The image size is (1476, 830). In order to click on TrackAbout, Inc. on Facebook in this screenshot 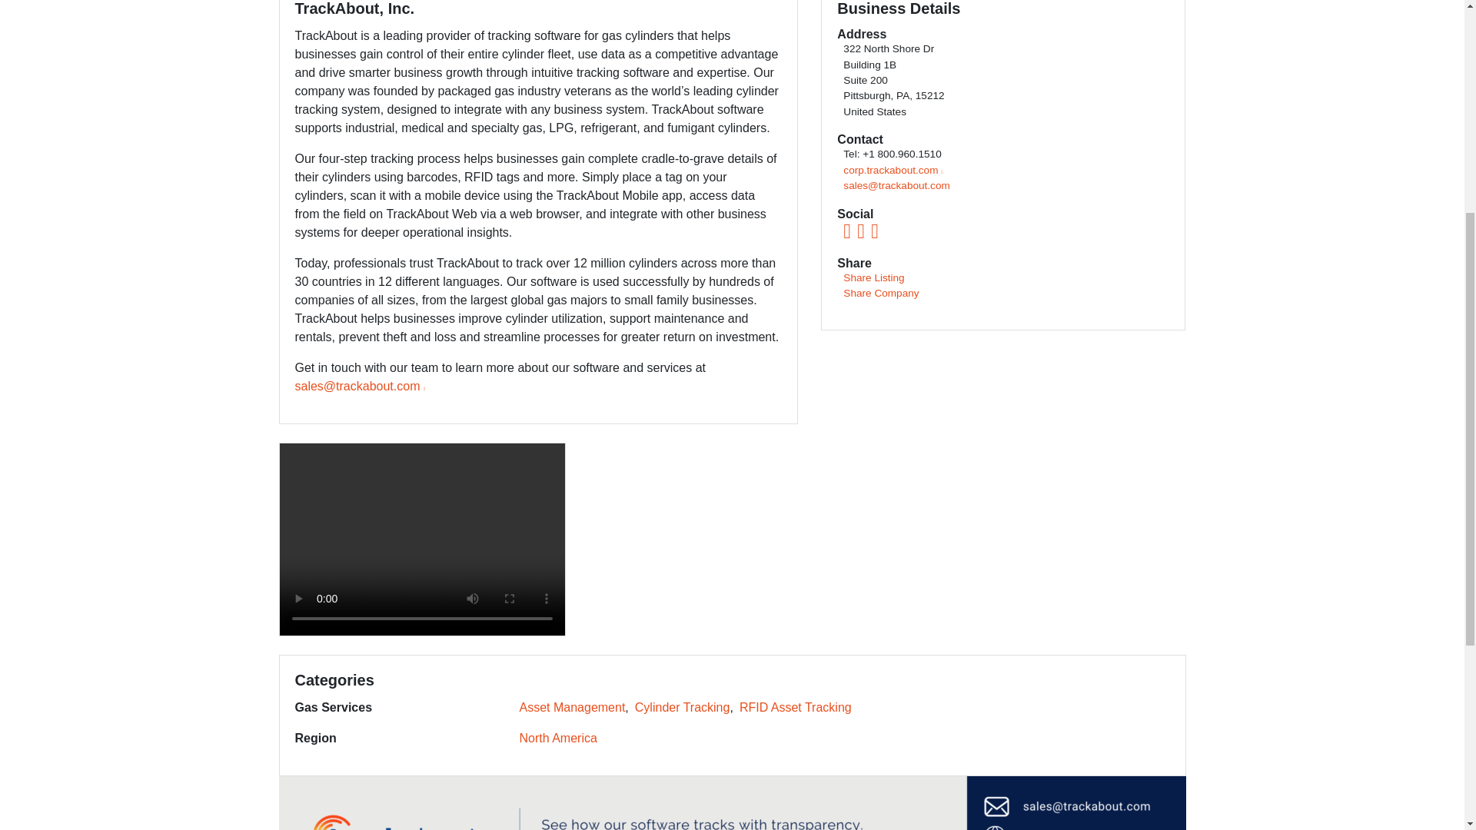, I will do `click(847, 235)`.